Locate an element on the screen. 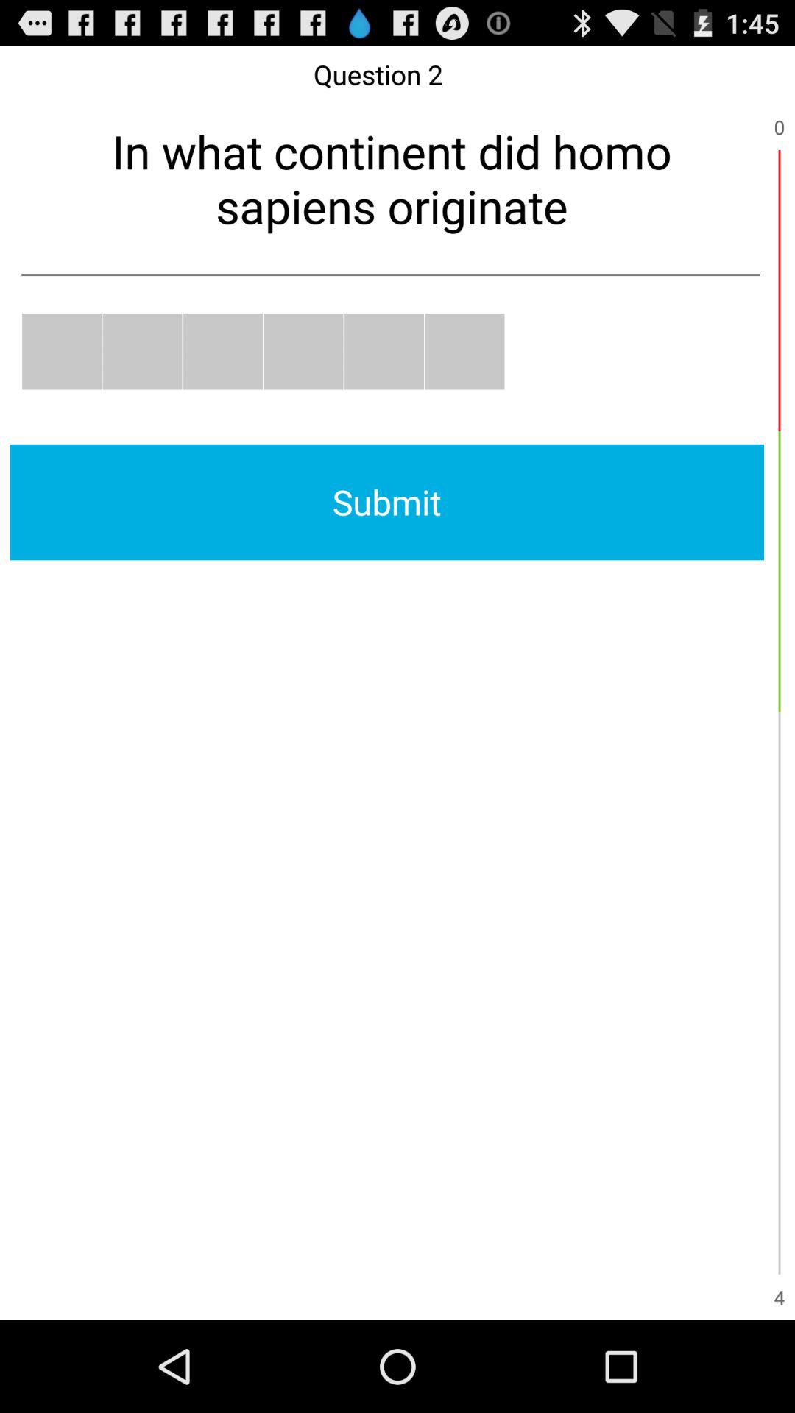 This screenshot has width=795, height=1413. select item next to the submit is located at coordinates (779, 571).